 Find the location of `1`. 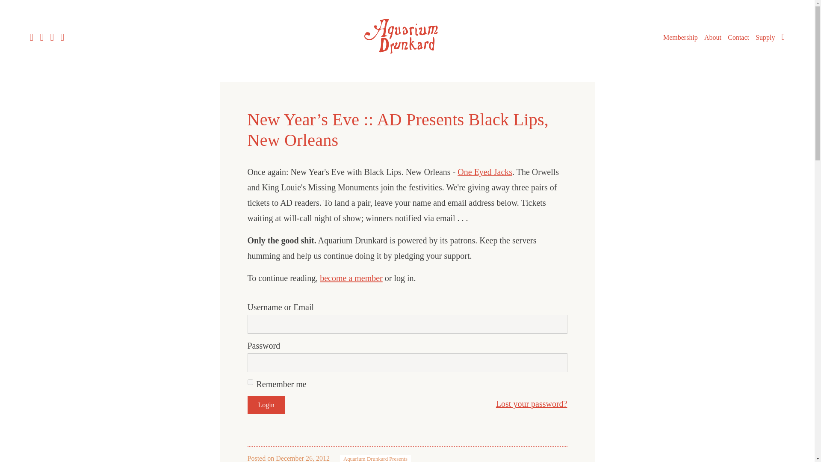

1 is located at coordinates (250, 382).